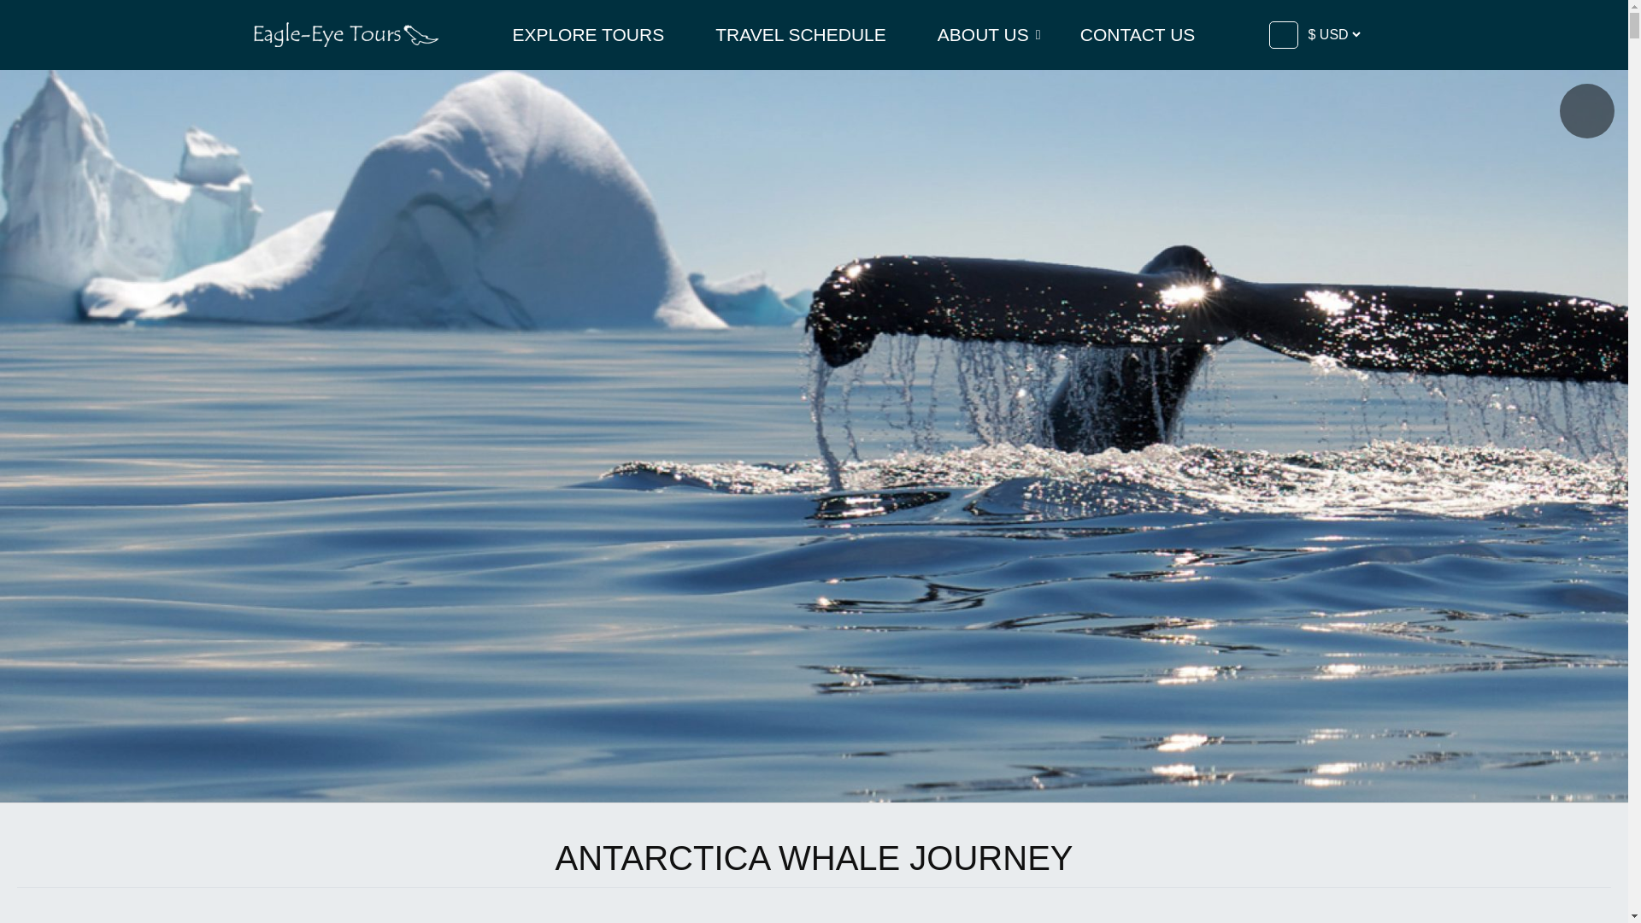 This screenshot has width=1641, height=923. What do you see at coordinates (800, 34) in the screenshot?
I see `TRAVEL SCHEDULE` at bounding box center [800, 34].